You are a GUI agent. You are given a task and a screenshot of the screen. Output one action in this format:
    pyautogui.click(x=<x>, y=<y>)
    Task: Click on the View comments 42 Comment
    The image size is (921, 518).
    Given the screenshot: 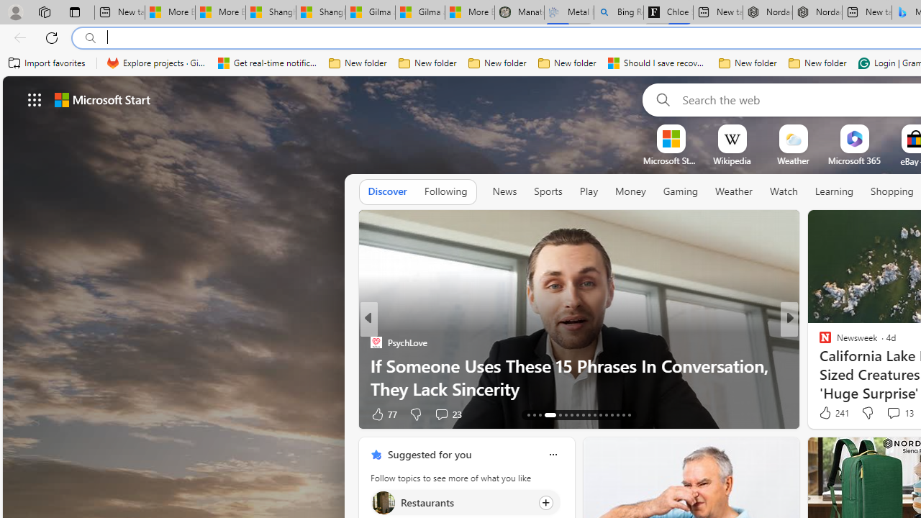 What is the action you would take?
    pyautogui.click(x=884, y=414)
    